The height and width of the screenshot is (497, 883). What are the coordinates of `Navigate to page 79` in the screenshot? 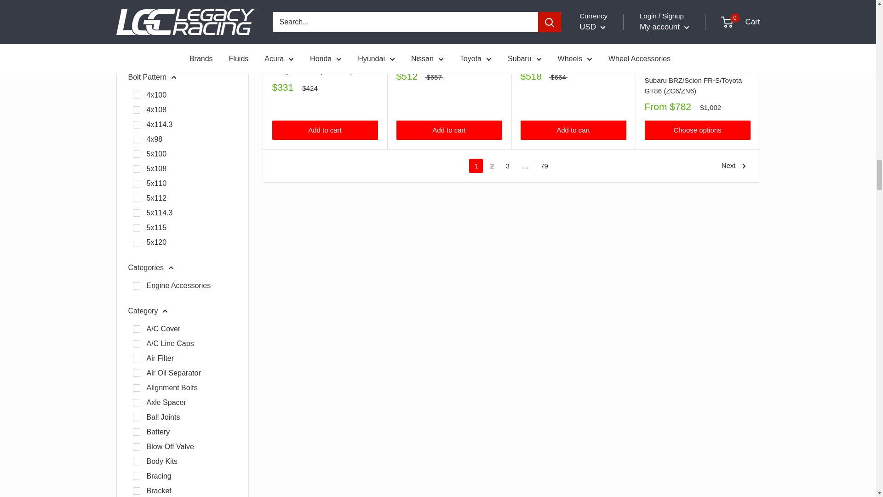 It's located at (544, 166).